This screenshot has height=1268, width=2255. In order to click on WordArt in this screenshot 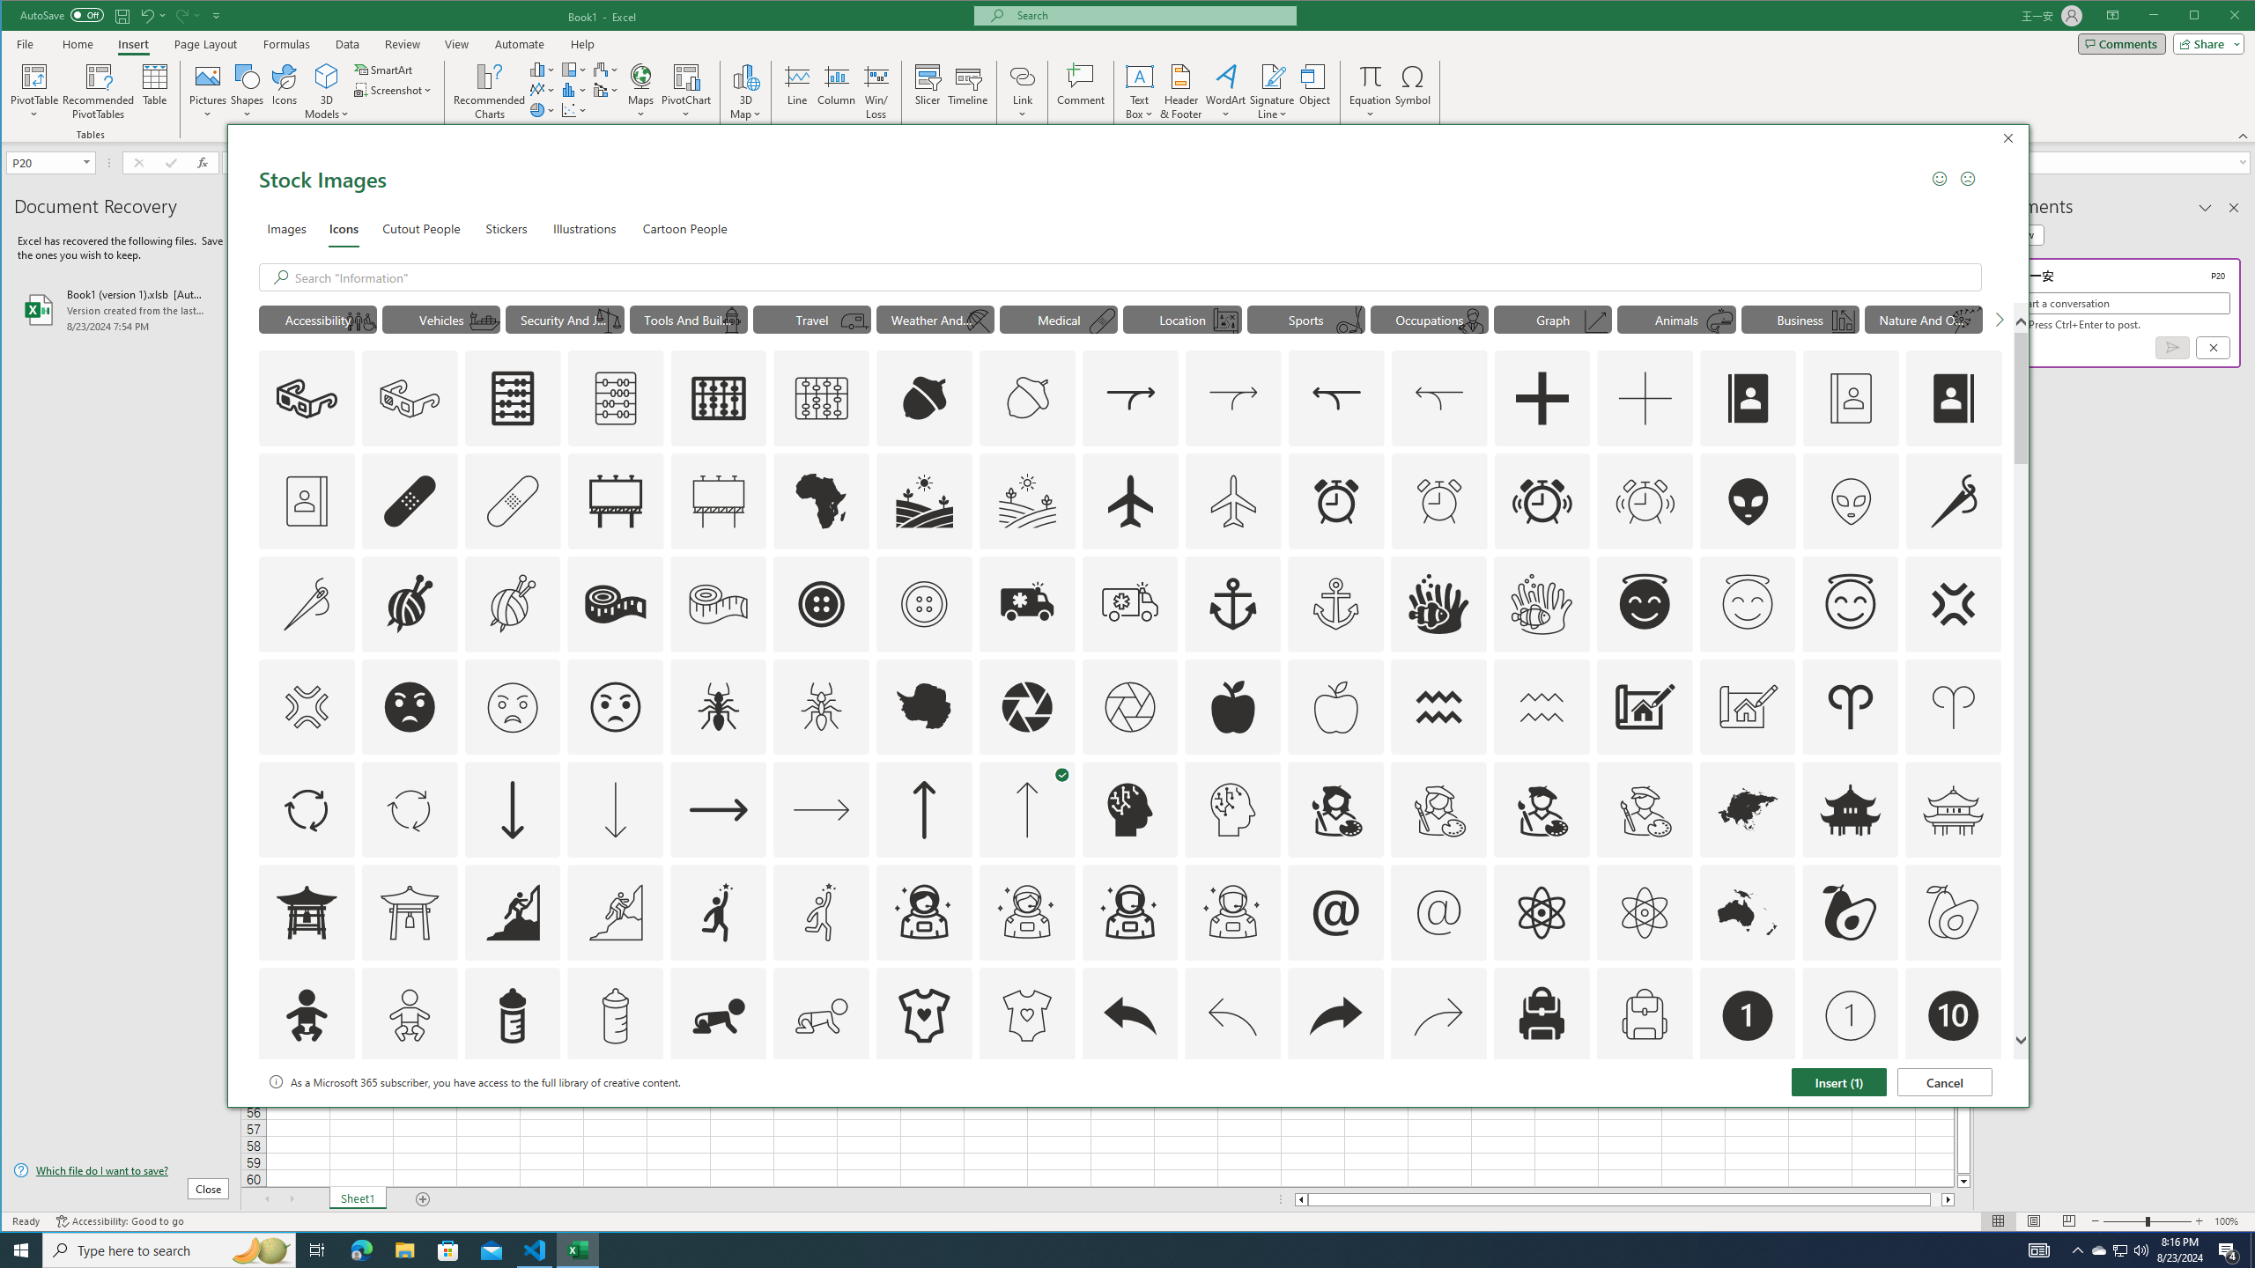, I will do `click(1226, 92)`.